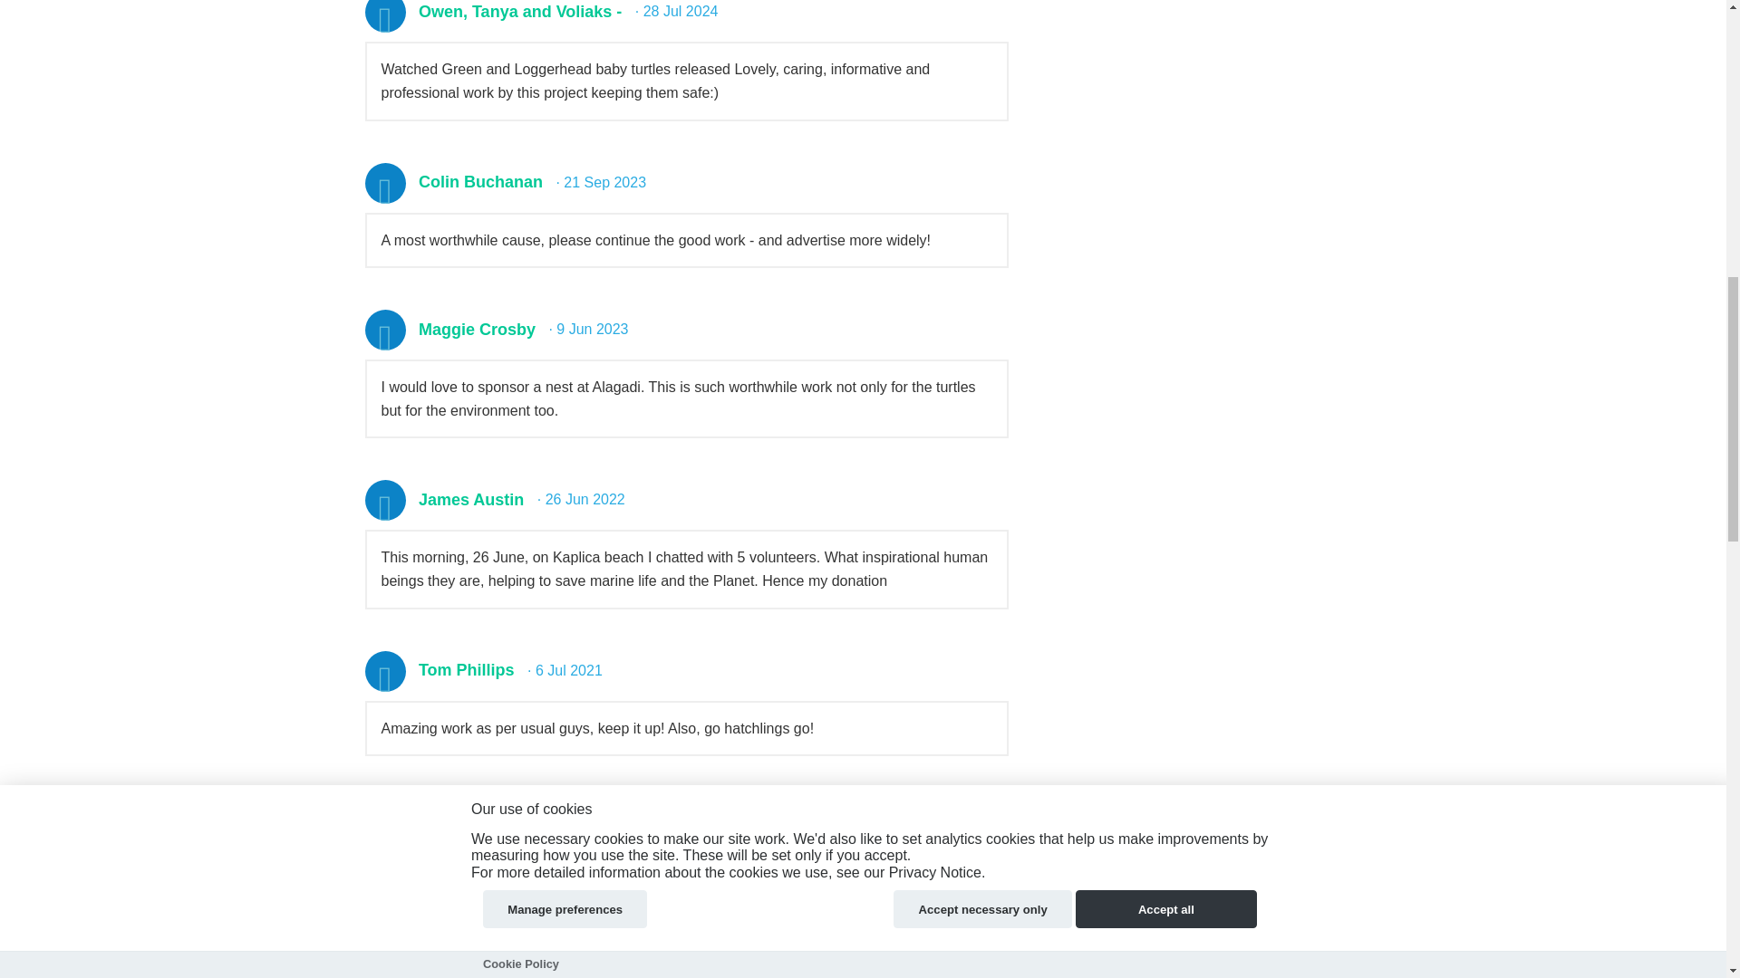 This screenshot has width=1740, height=978. Describe the element at coordinates (471, 500) in the screenshot. I see `James Austin` at that location.